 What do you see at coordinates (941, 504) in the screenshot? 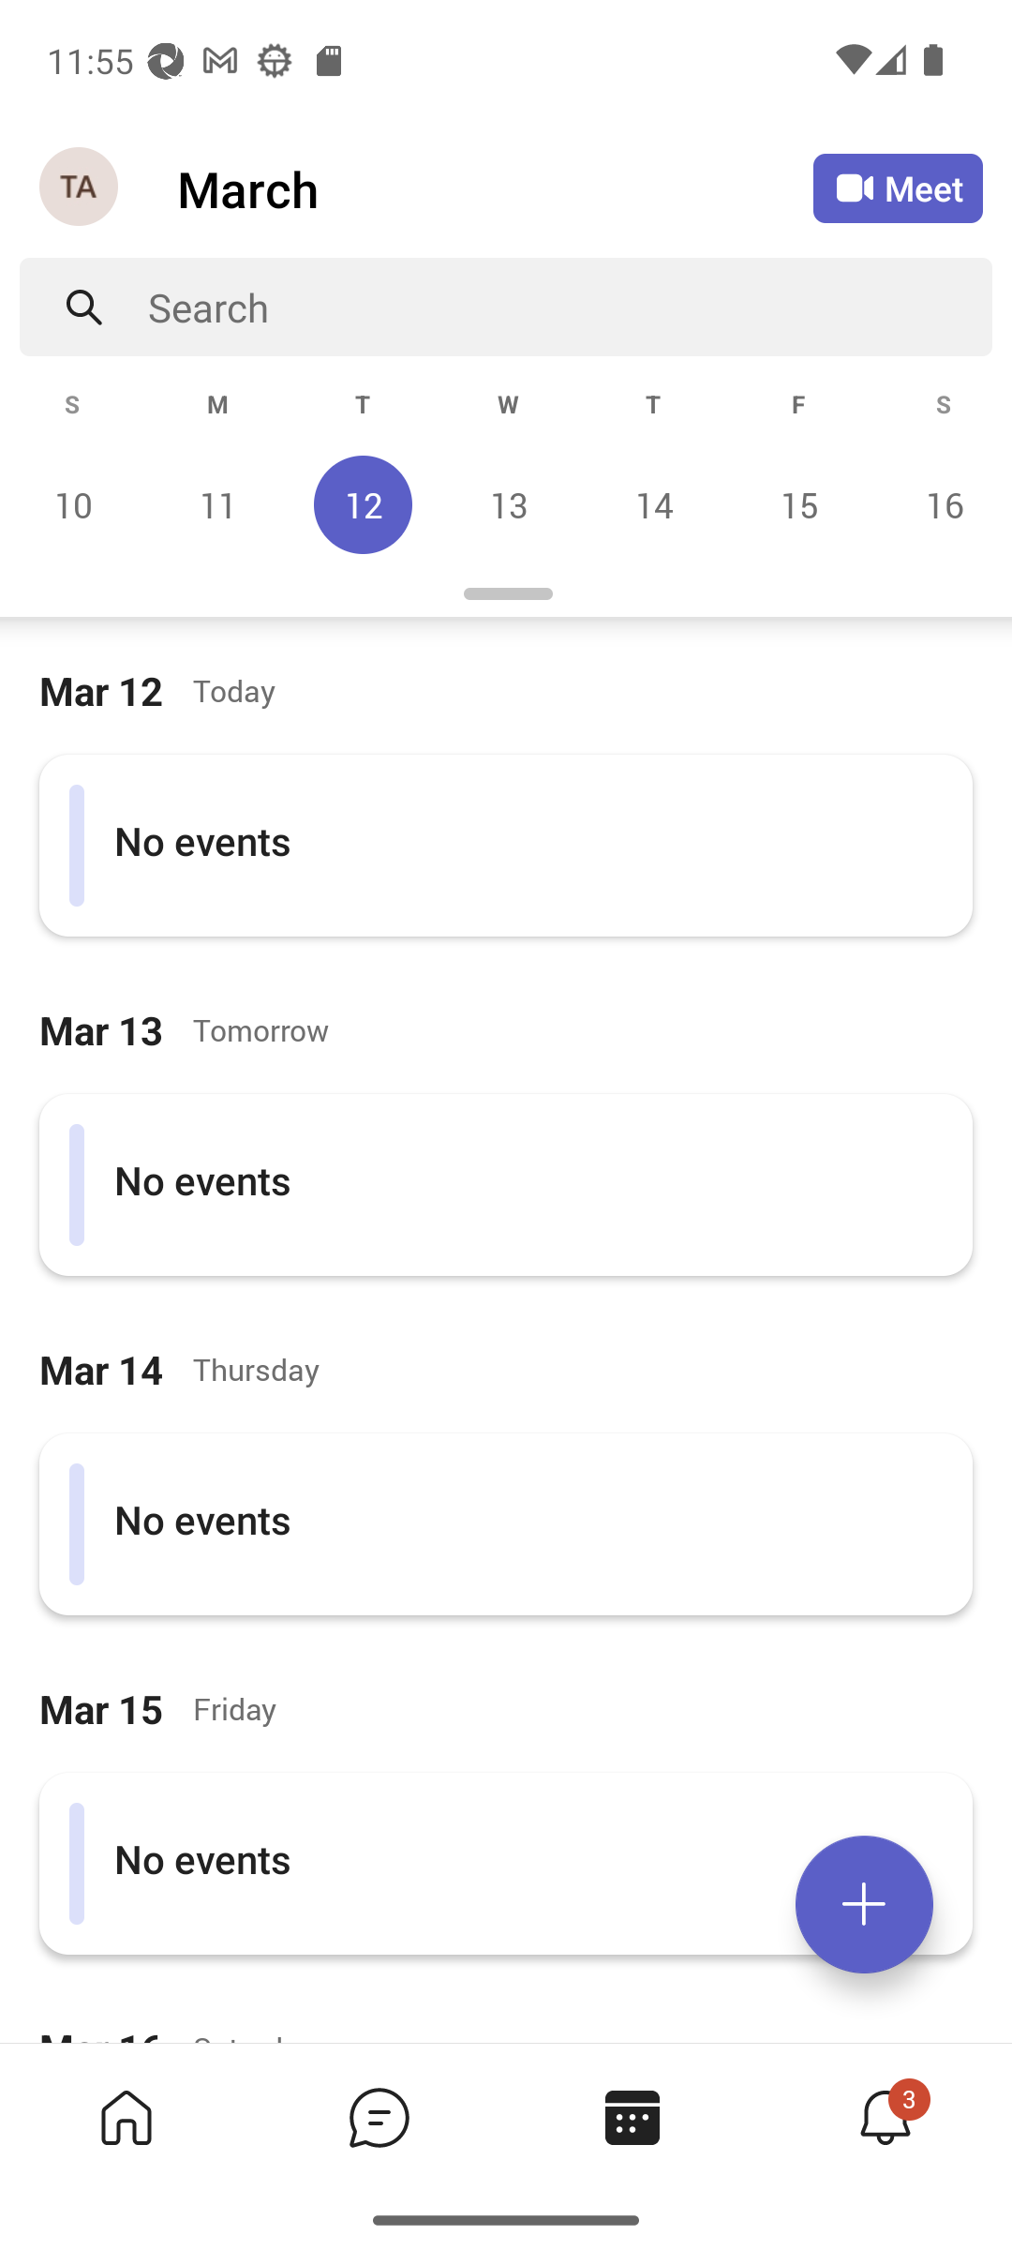
I see `Saturday, March 16 16` at bounding box center [941, 504].